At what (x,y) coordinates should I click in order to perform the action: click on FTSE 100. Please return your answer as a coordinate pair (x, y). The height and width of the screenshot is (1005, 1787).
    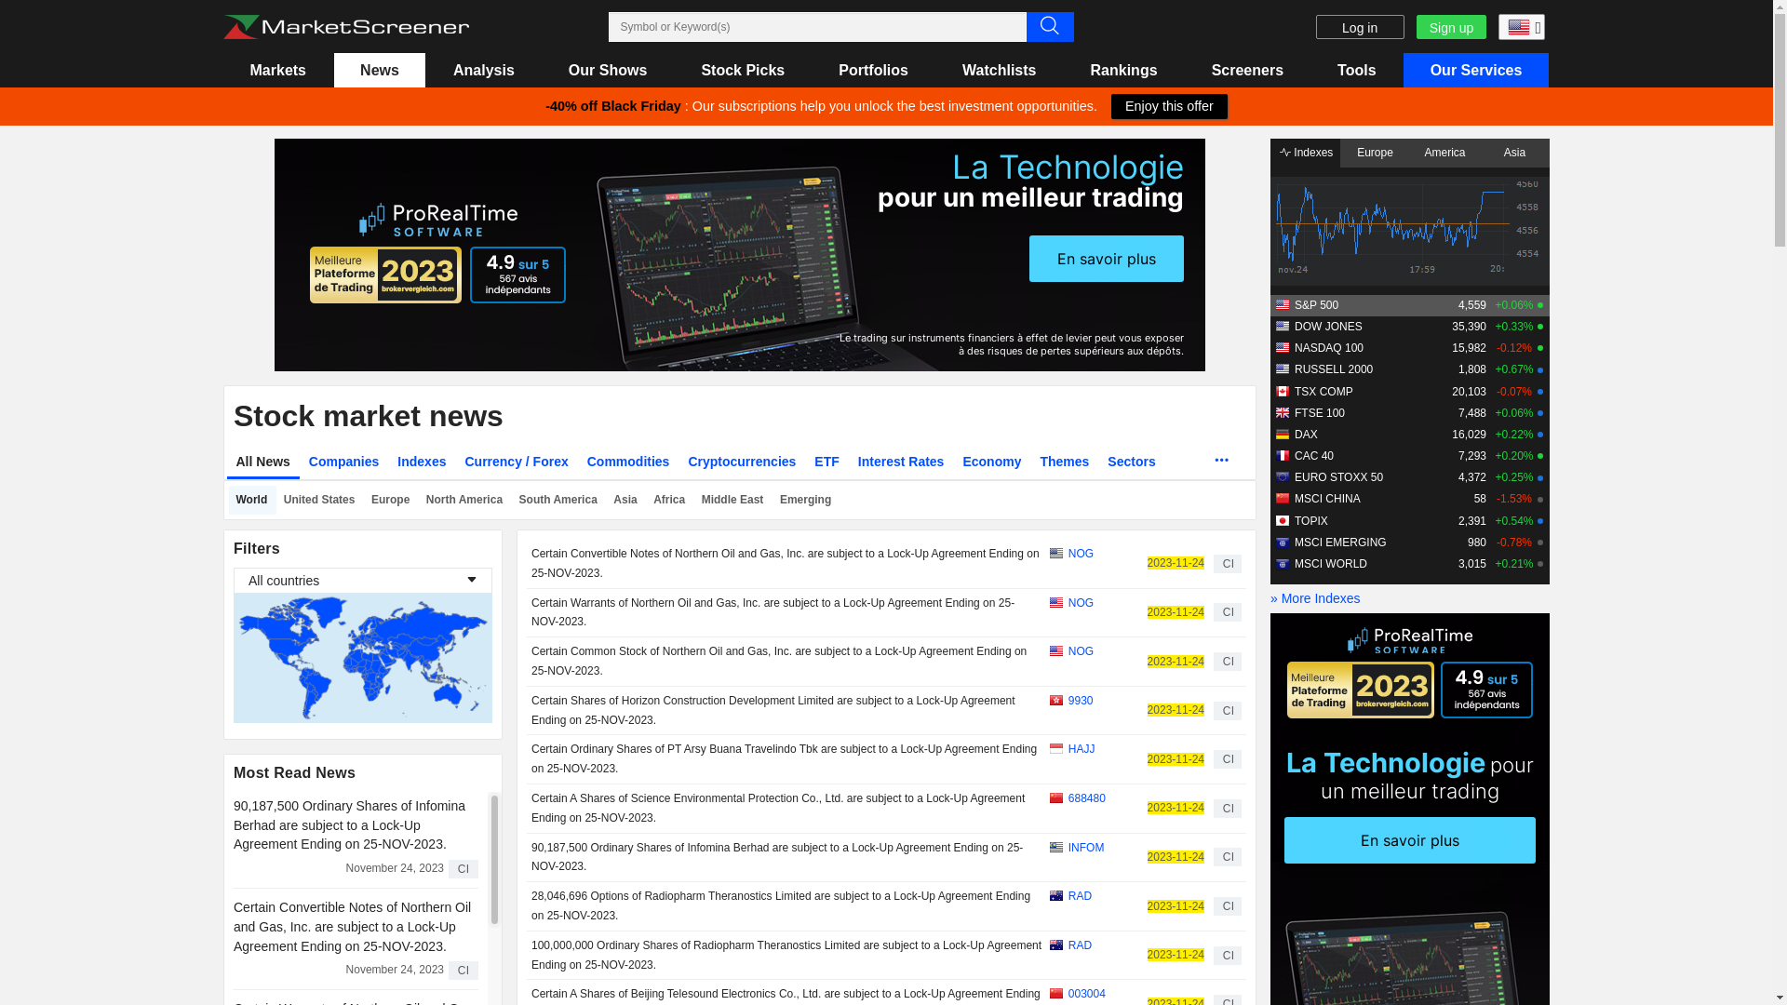
    Looking at the image, I should click on (1320, 413).